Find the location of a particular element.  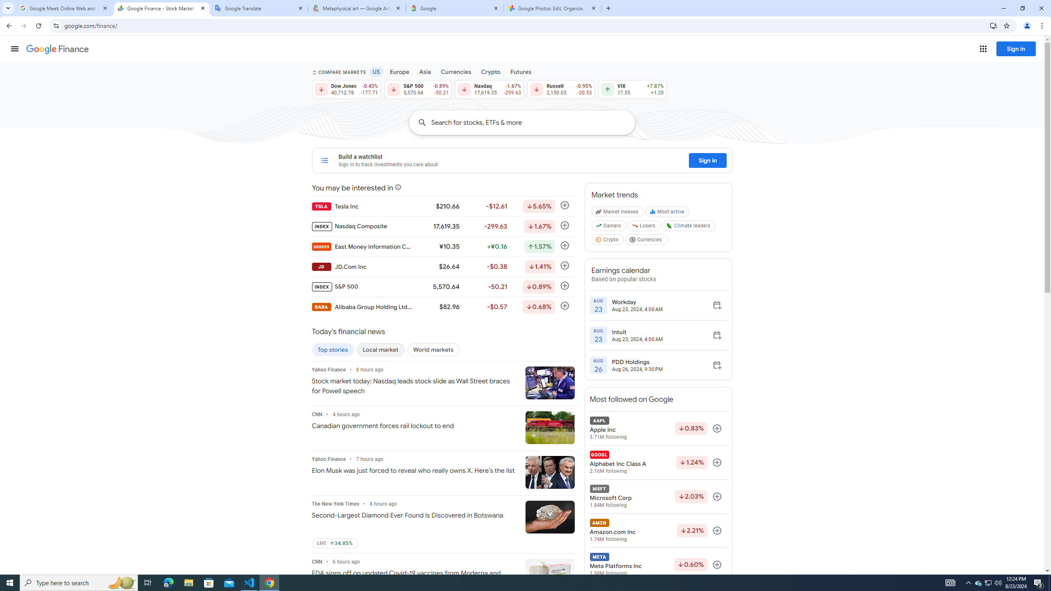

Intuit is located at coordinates (637, 332).